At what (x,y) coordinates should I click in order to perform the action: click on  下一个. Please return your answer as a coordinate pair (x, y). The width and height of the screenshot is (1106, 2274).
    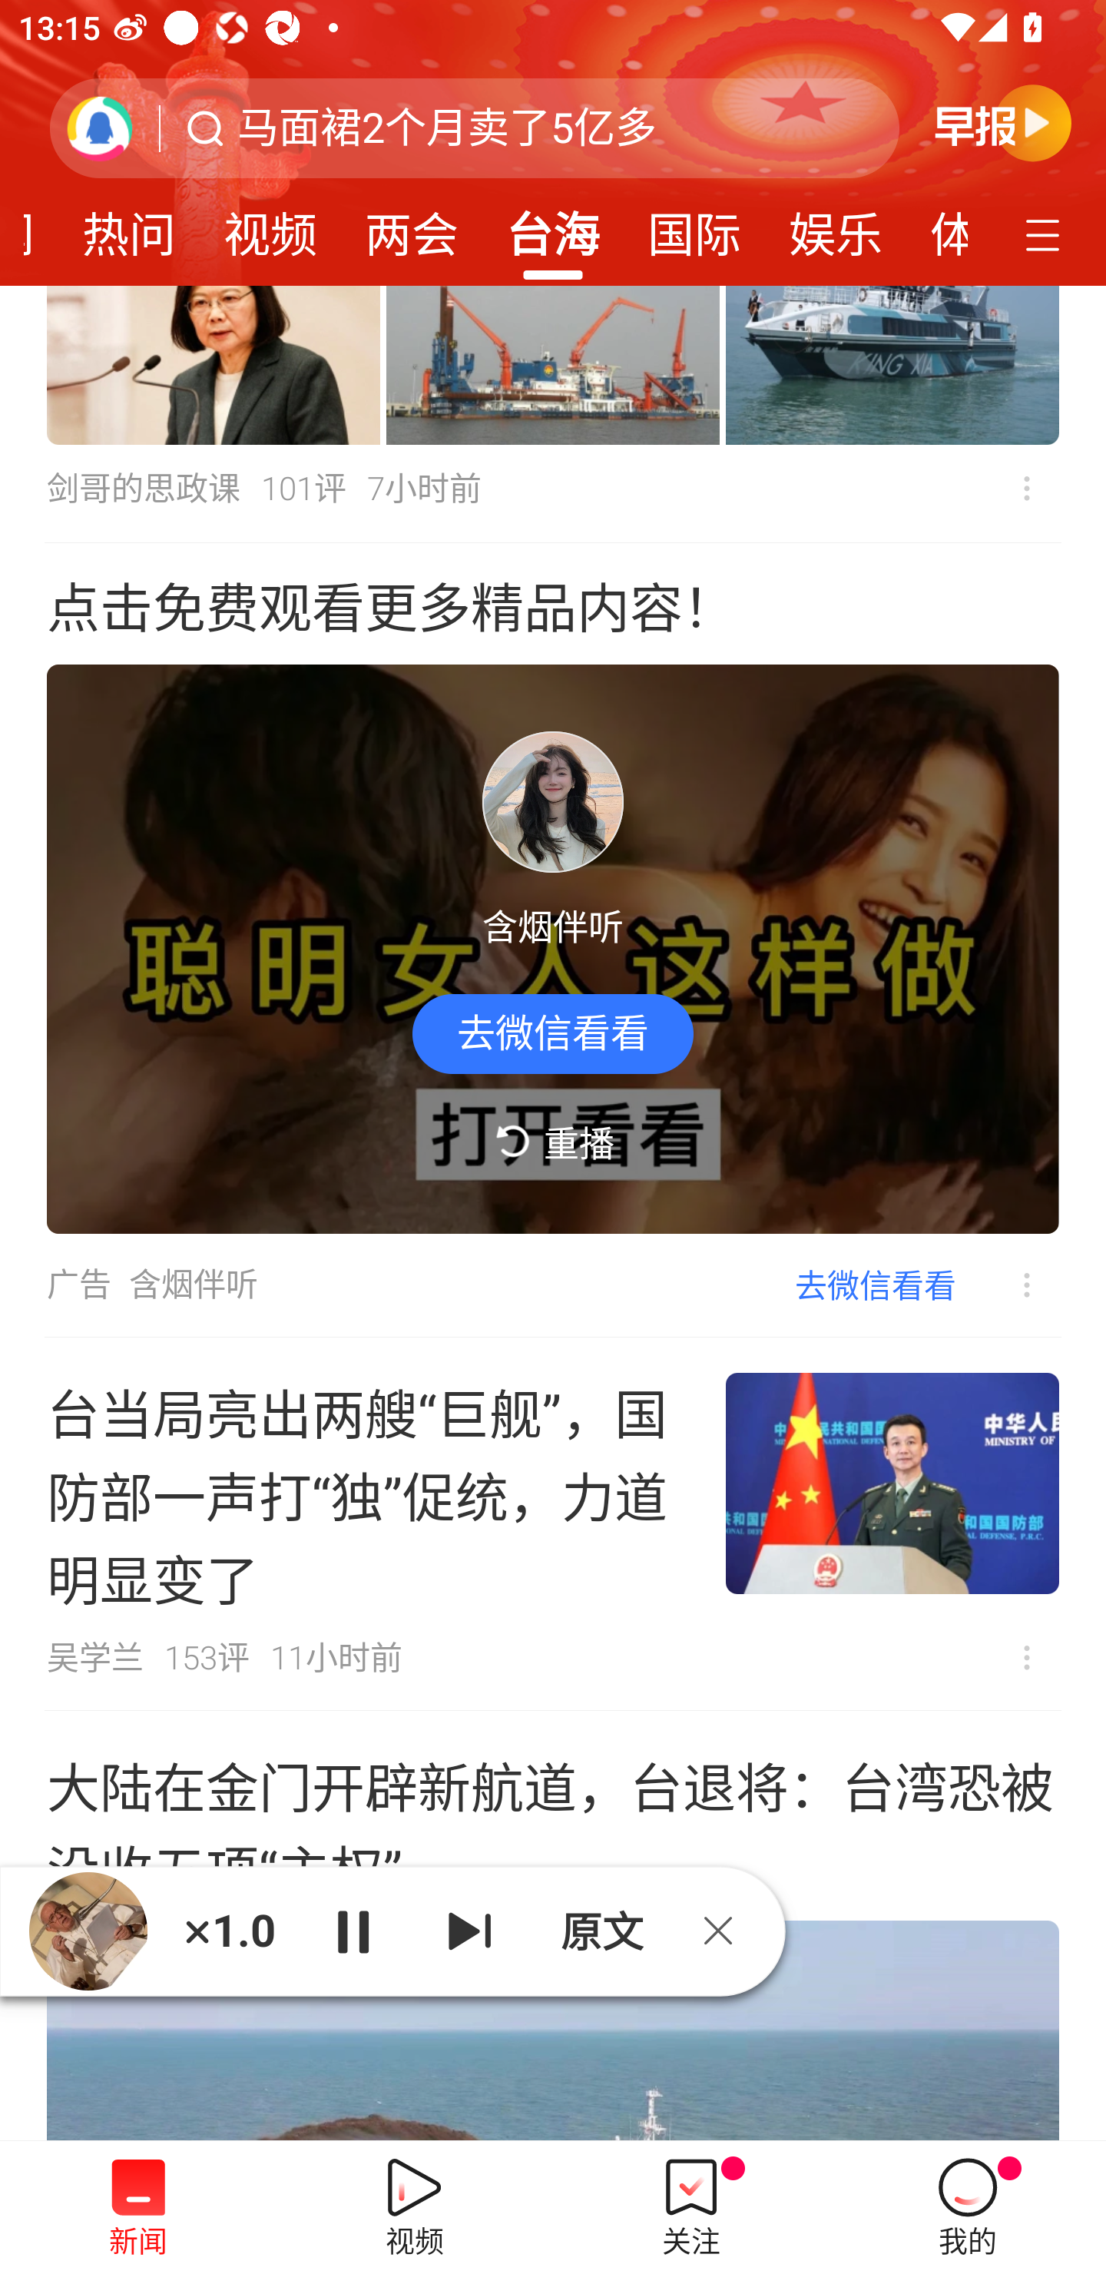
    Looking at the image, I should click on (470, 1930).